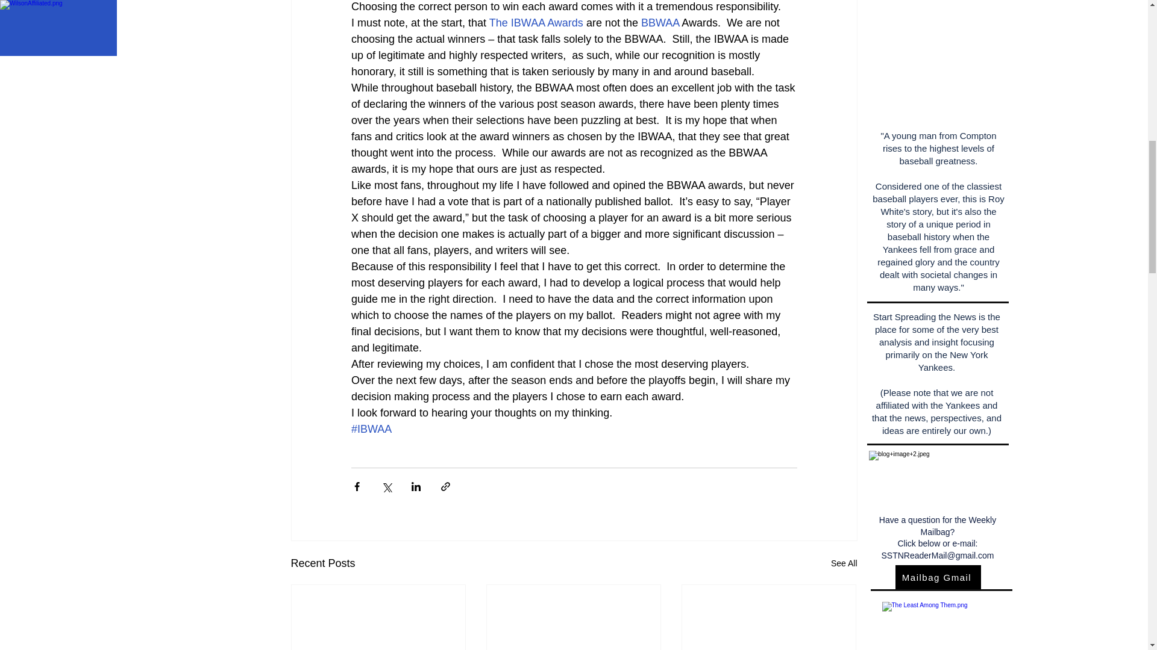  What do you see at coordinates (659, 23) in the screenshot?
I see `BBWAA` at bounding box center [659, 23].